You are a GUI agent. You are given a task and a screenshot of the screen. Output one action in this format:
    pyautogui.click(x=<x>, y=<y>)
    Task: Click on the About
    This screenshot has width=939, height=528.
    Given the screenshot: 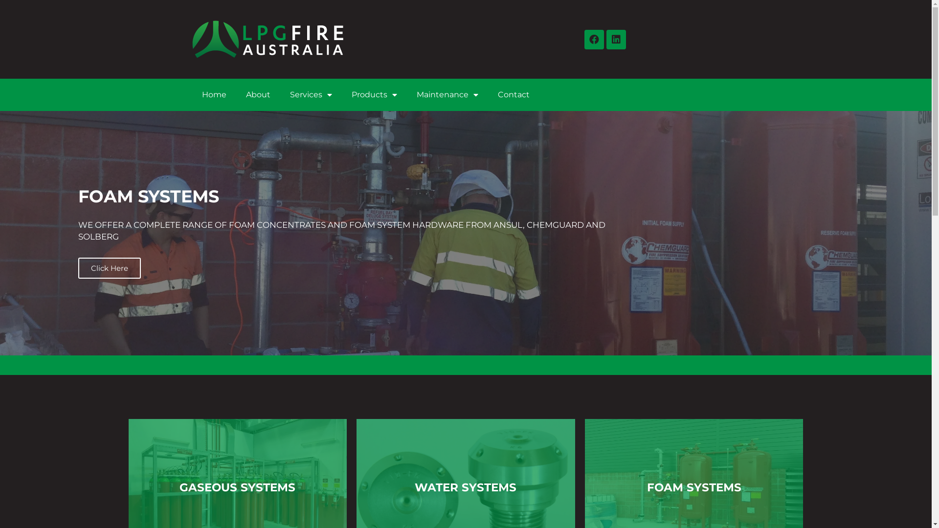 What is the action you would take?
    pyautogui.click(x=258, y=95)
    